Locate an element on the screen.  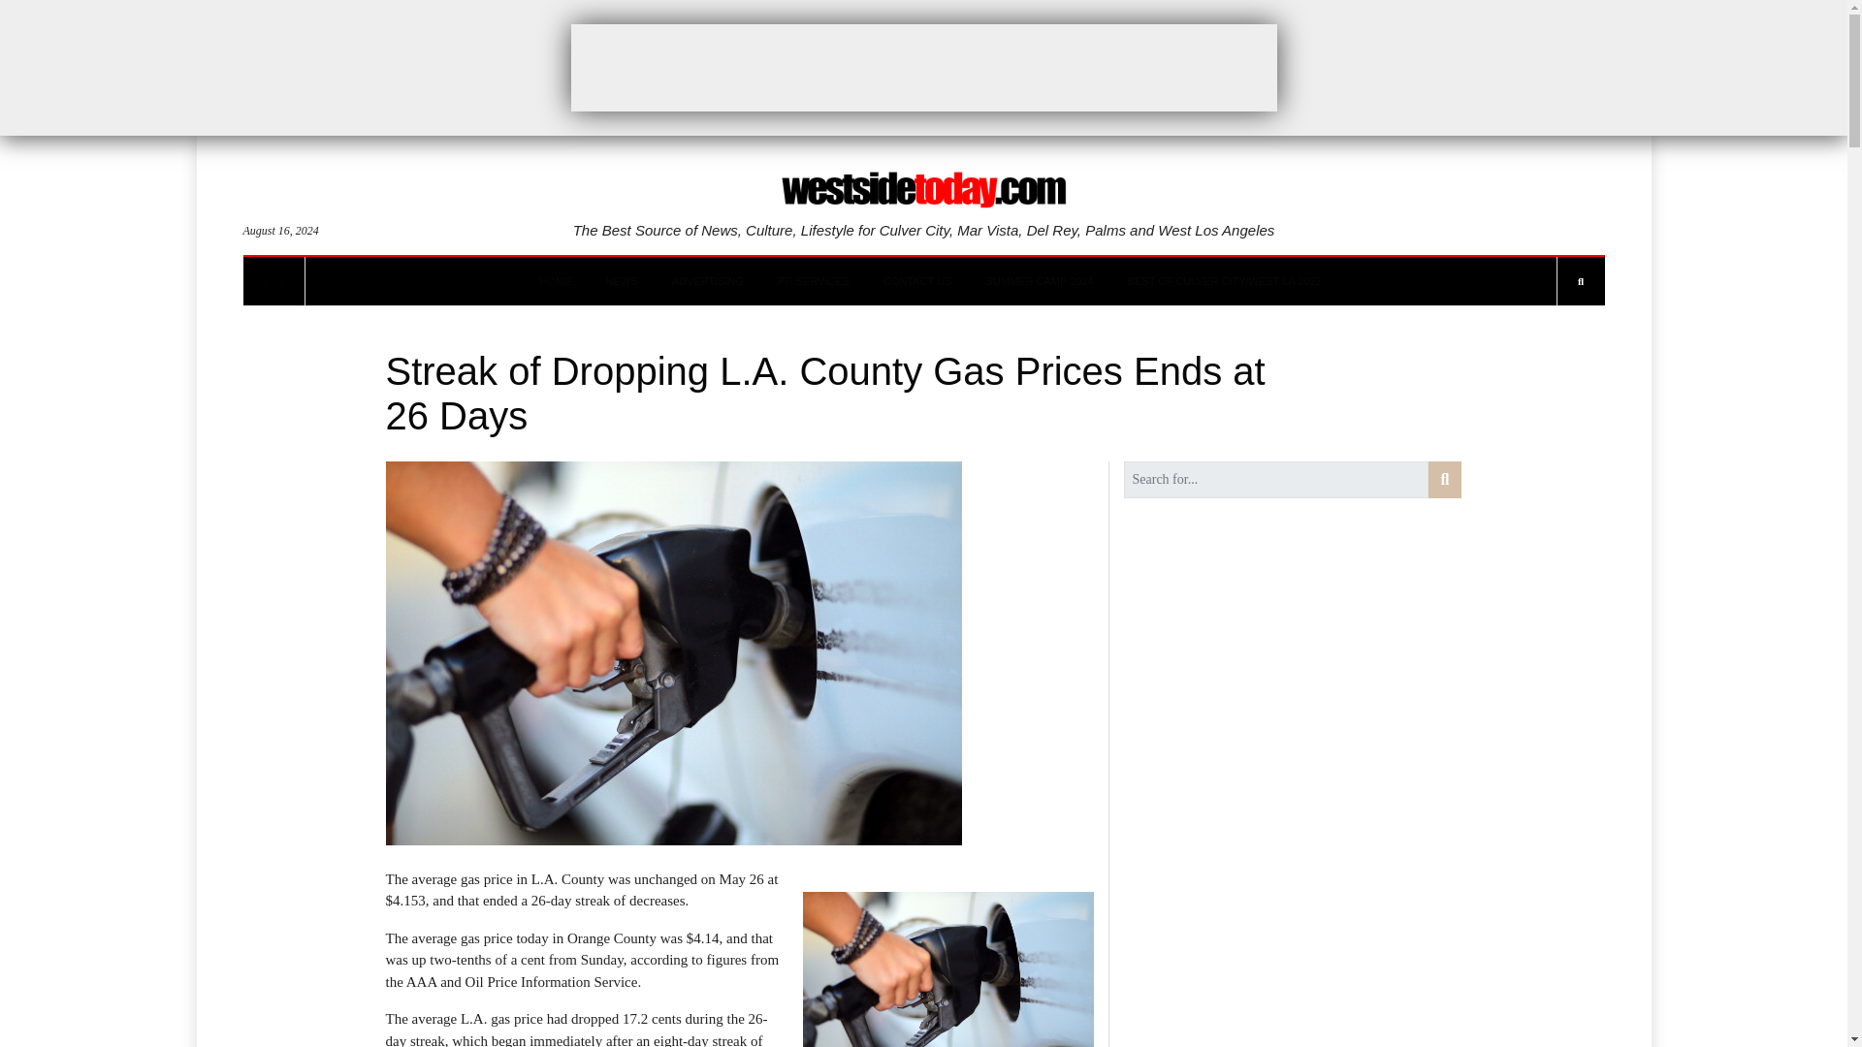
CONTACT US is located at coordinates (917, 281).